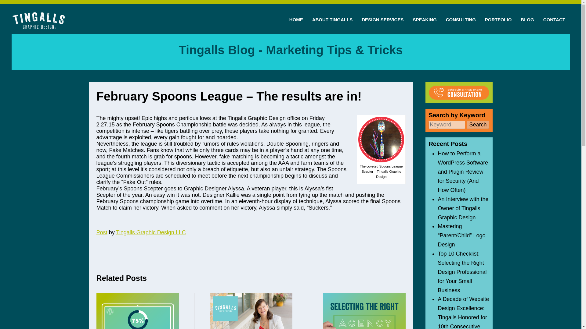 The height and width of the screenshot is (329, 586). I want to click on DESIGN SERVICES, so click(382, 19).